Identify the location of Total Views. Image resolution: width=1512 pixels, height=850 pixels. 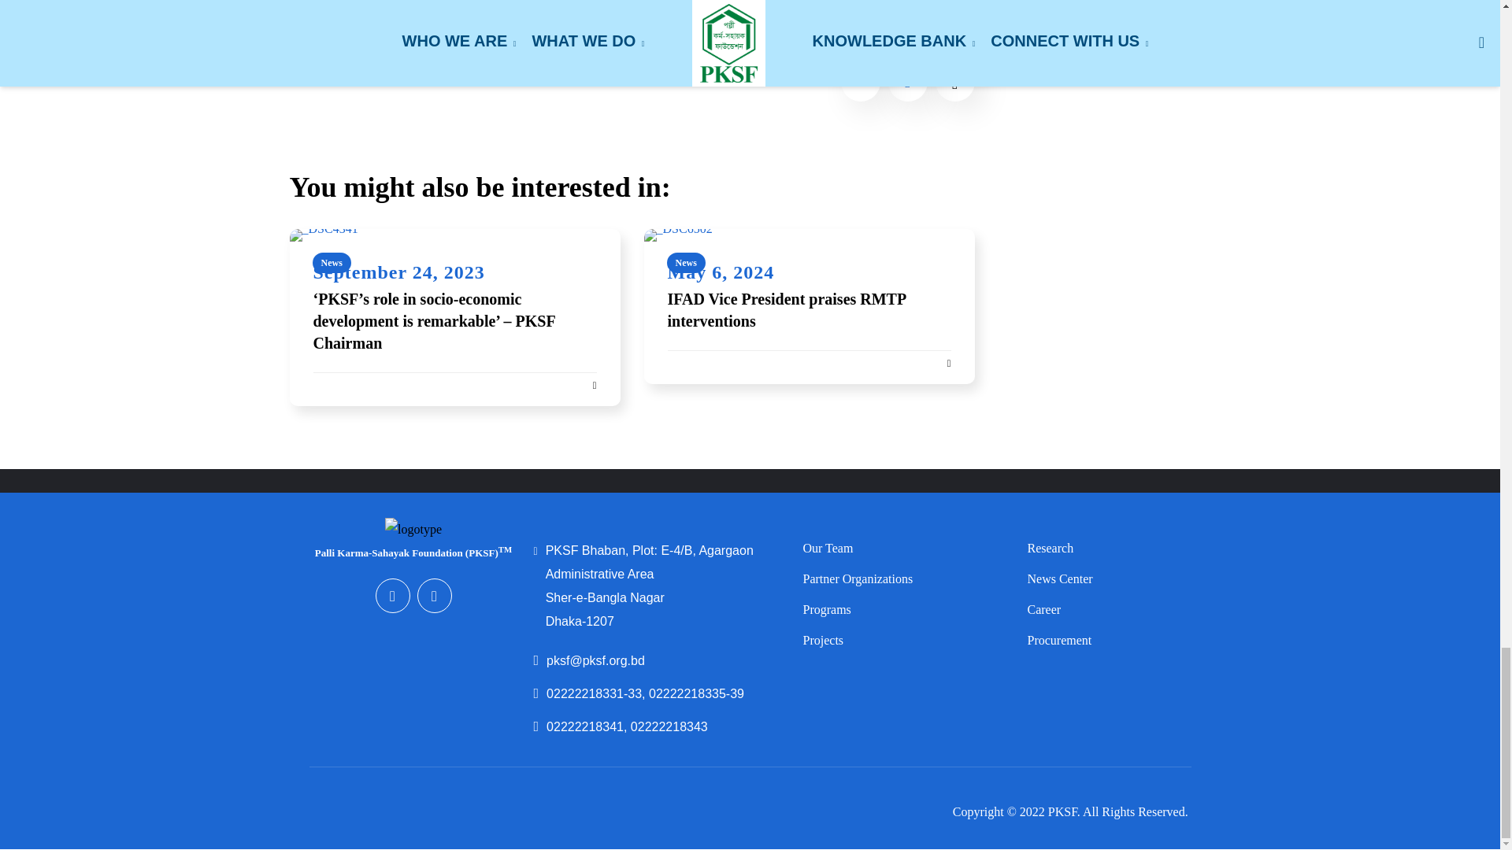
(908, 81).